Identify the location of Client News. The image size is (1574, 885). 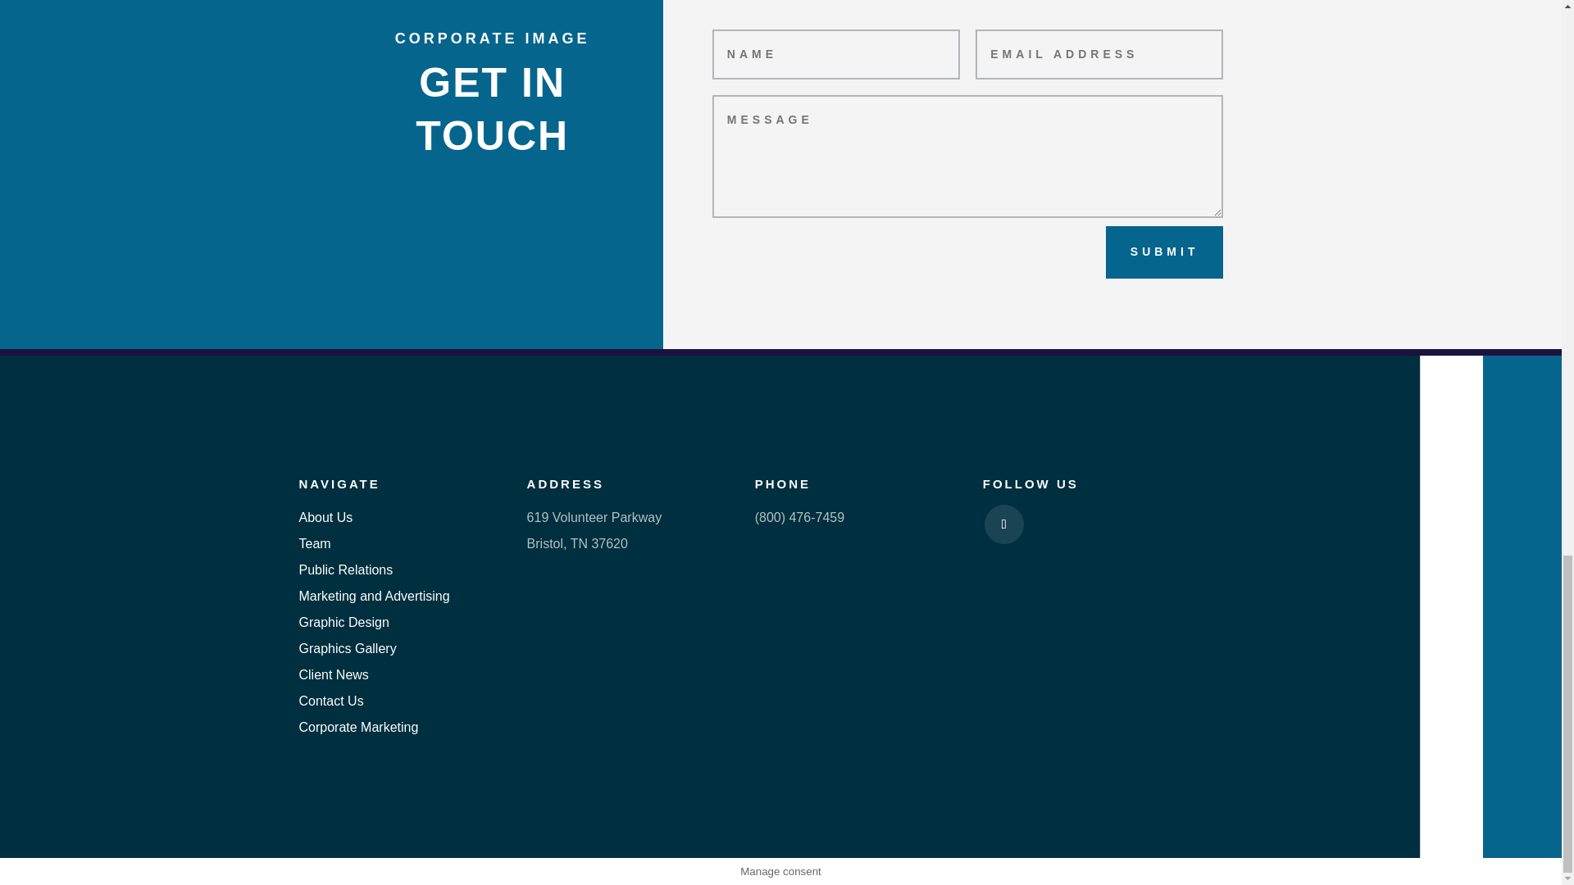
(333, 674).